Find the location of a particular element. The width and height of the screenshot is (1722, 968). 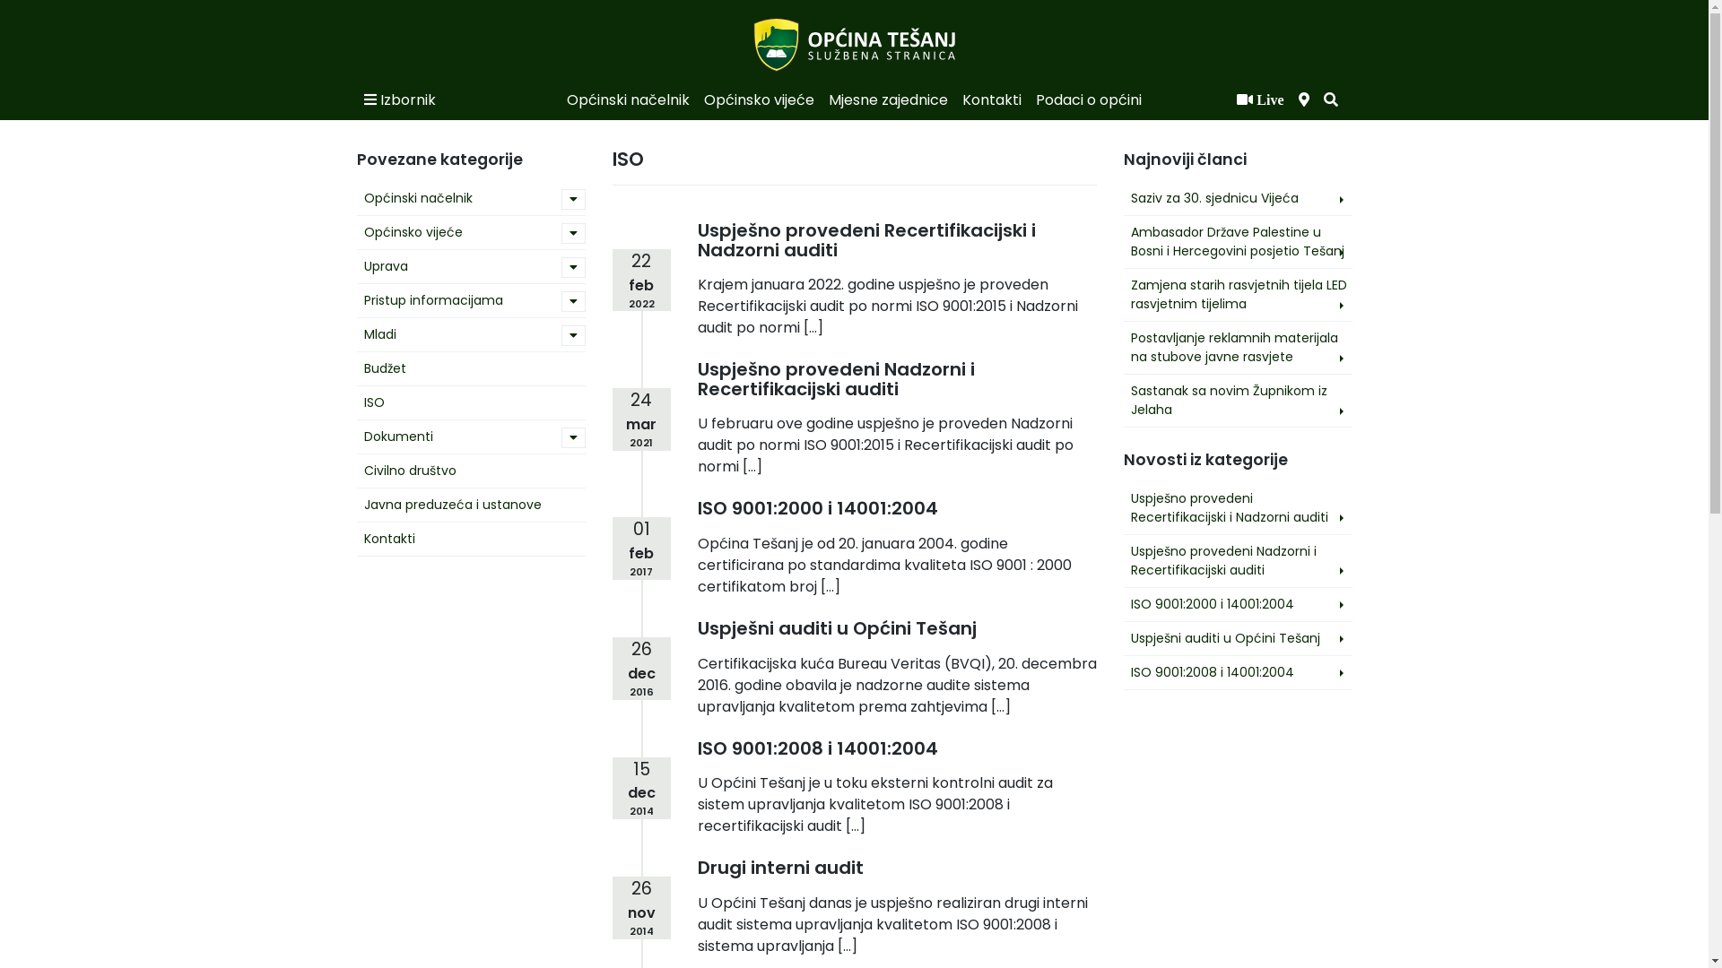

Postavljanje reklamnih materijala na stubove javne rasvjete is located at coordinates (1238, 348).